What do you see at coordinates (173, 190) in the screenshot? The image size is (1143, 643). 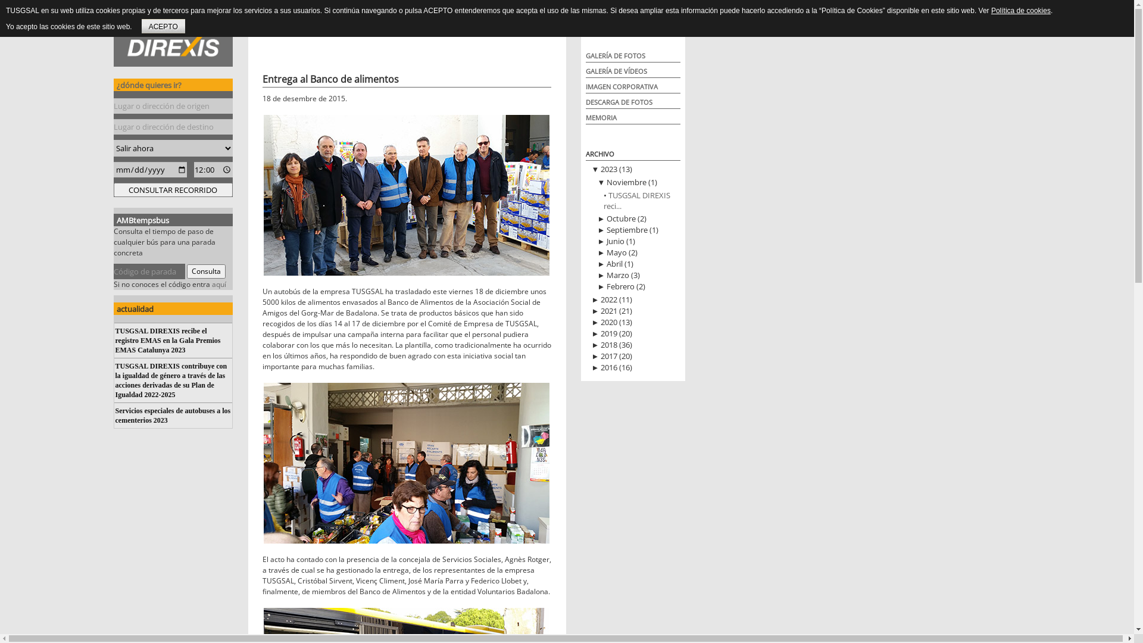 I see `CONSULTAR RECORRIDO` at bounding box center [173, 190].